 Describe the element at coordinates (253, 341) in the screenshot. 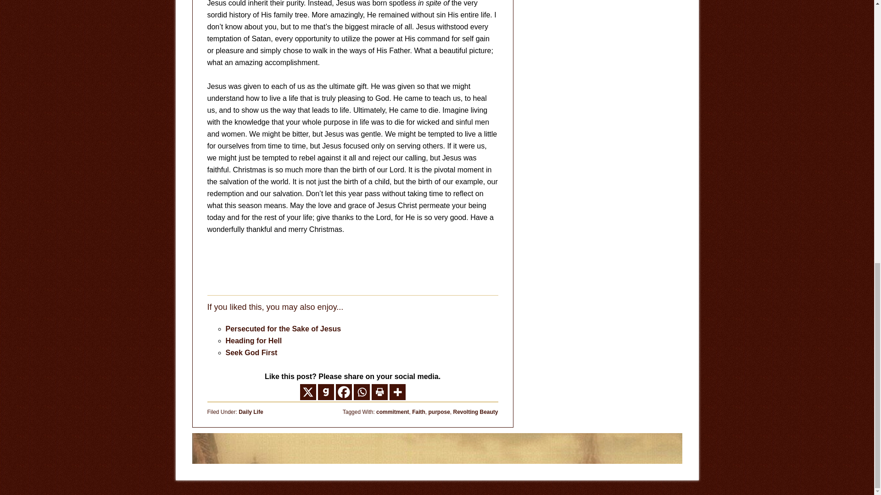

I see `Heading for Hell` at that location.